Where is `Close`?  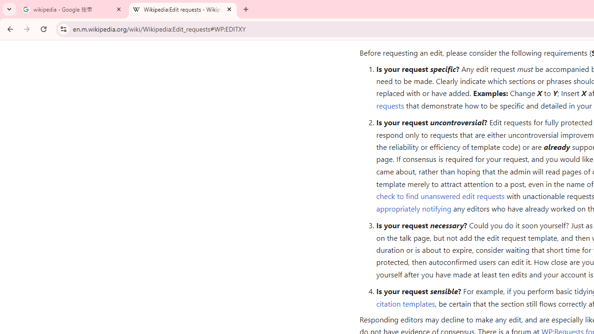 Close is located at coordinates (229, 9).